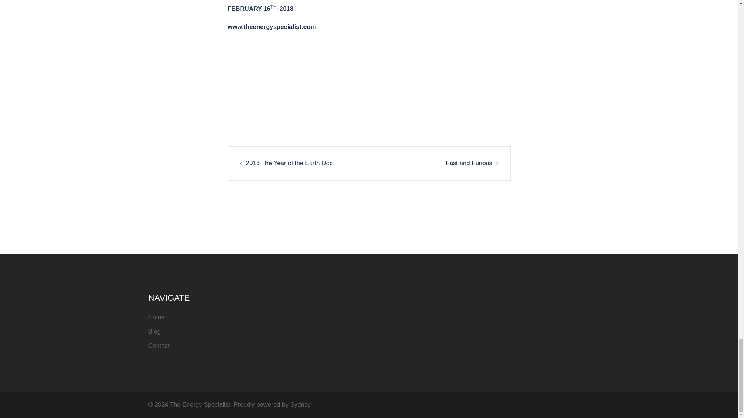  Describe the element at coordinates (156, 317) in the screenshot. I see `Home` at that location.